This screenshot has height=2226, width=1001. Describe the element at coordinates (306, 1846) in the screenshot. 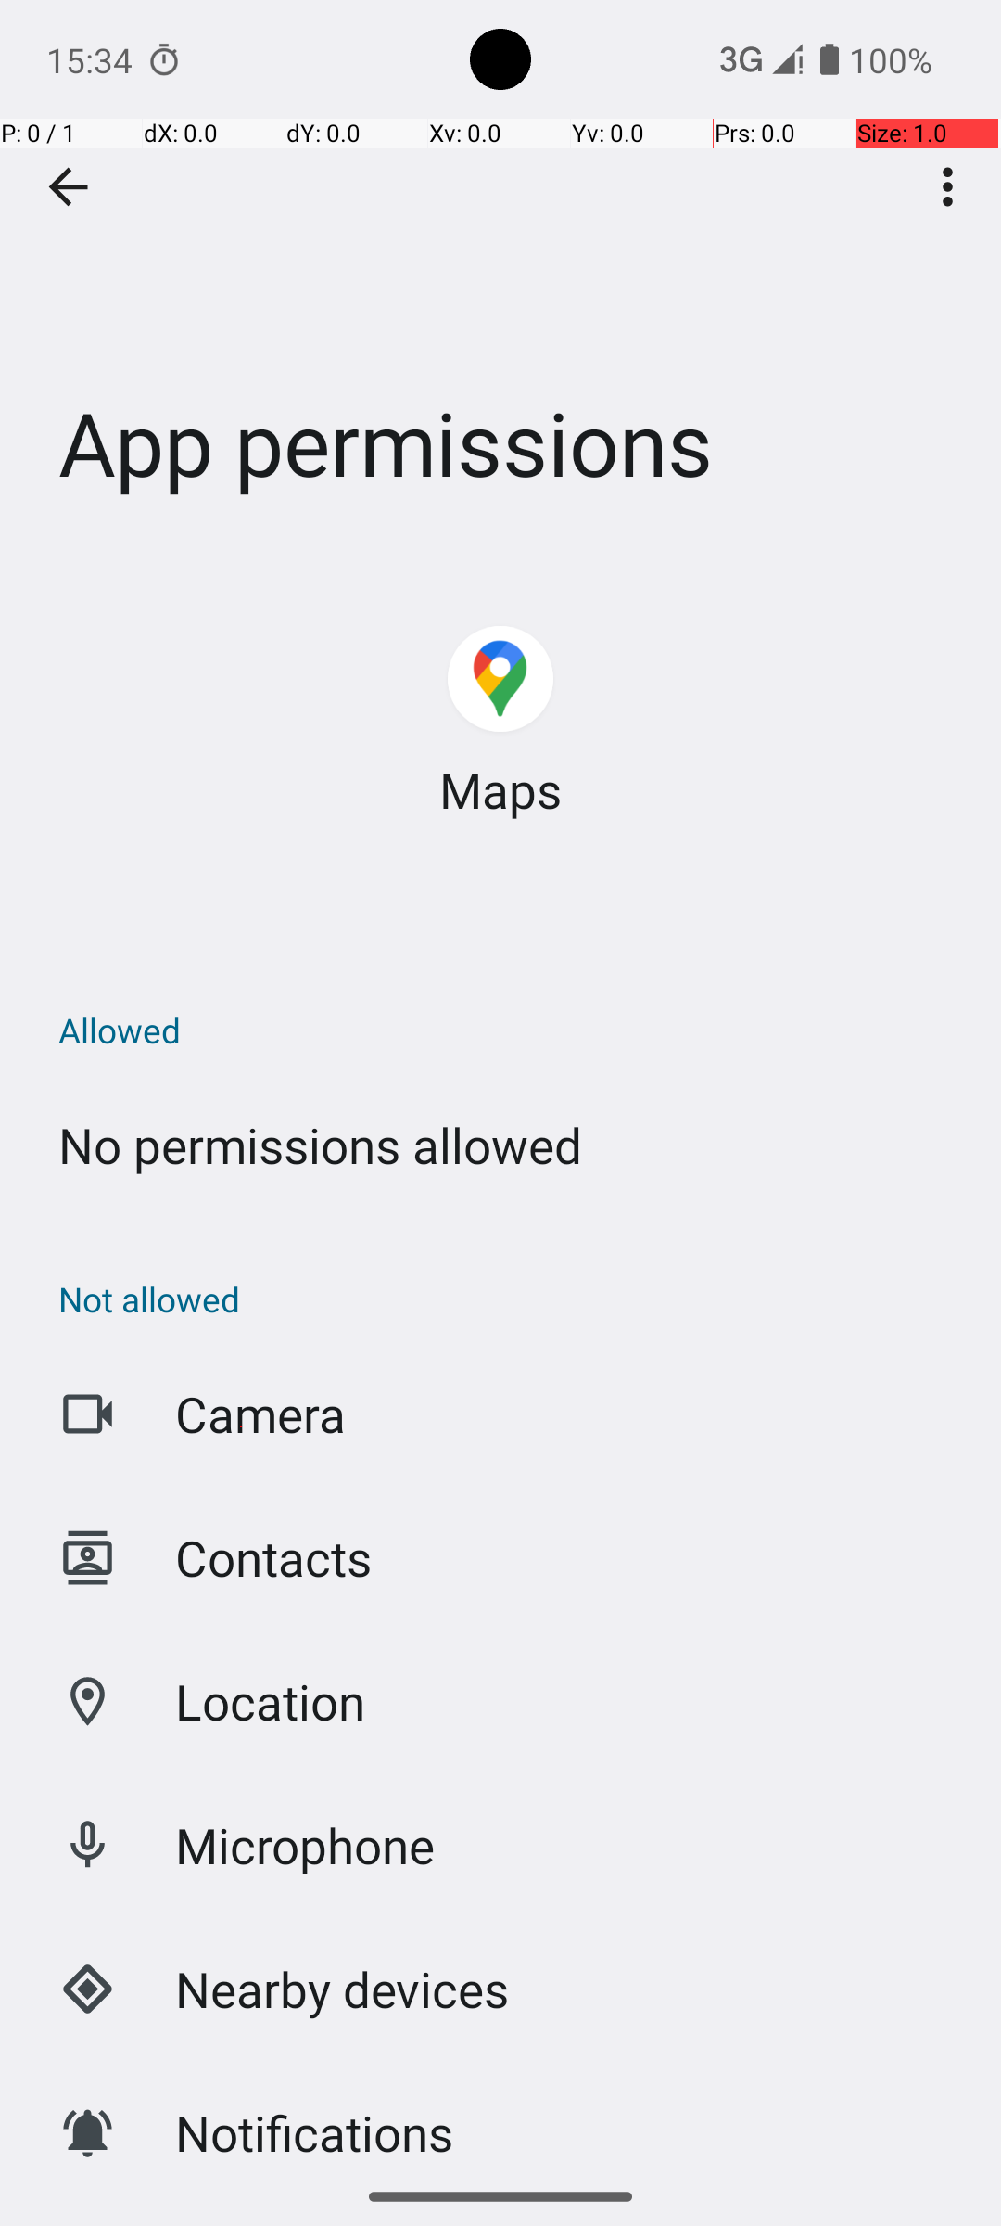

I see `Microphone` at that location.